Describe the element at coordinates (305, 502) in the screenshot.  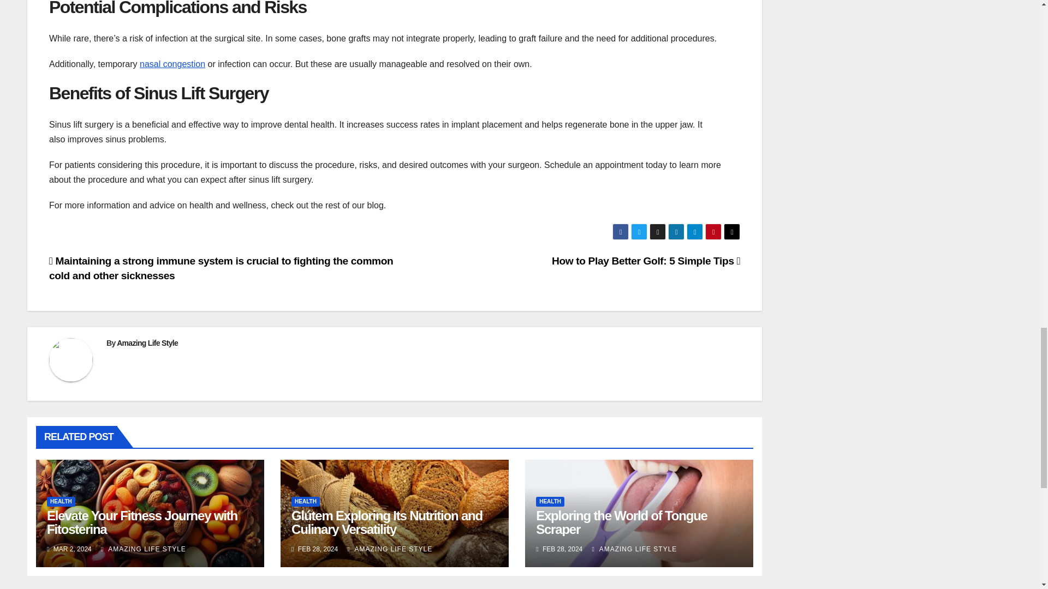
I see `HEALTH` at that location.